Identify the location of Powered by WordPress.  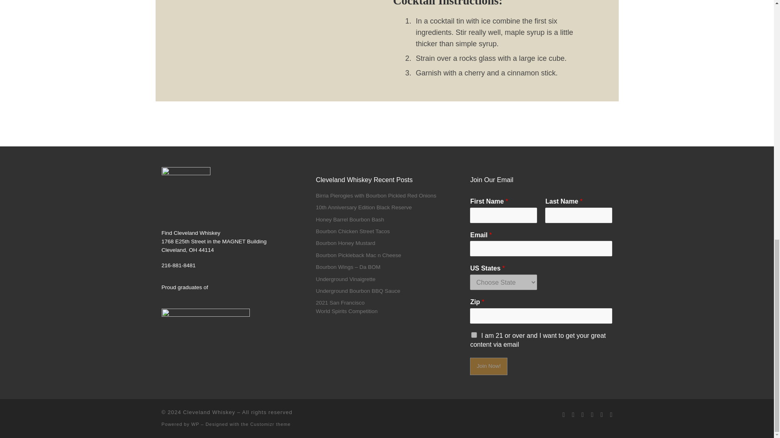
(195, 424).